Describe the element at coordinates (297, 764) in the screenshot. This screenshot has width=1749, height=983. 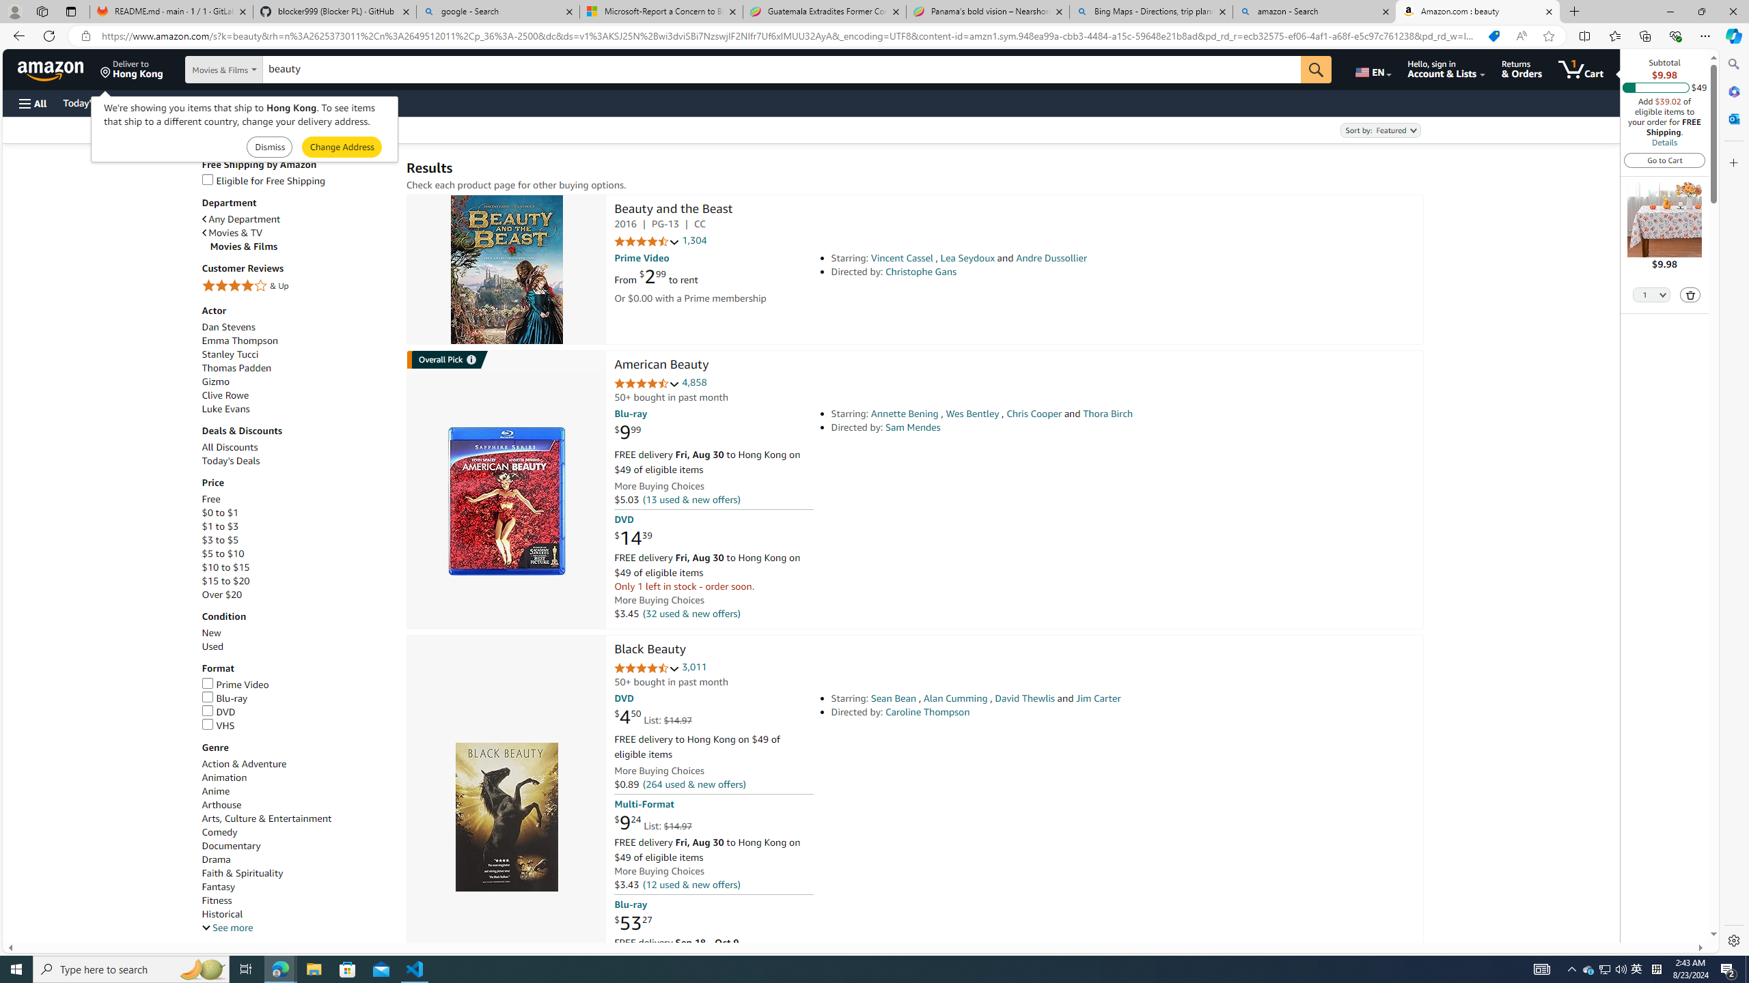
I see `Action & Adventure` at that location.